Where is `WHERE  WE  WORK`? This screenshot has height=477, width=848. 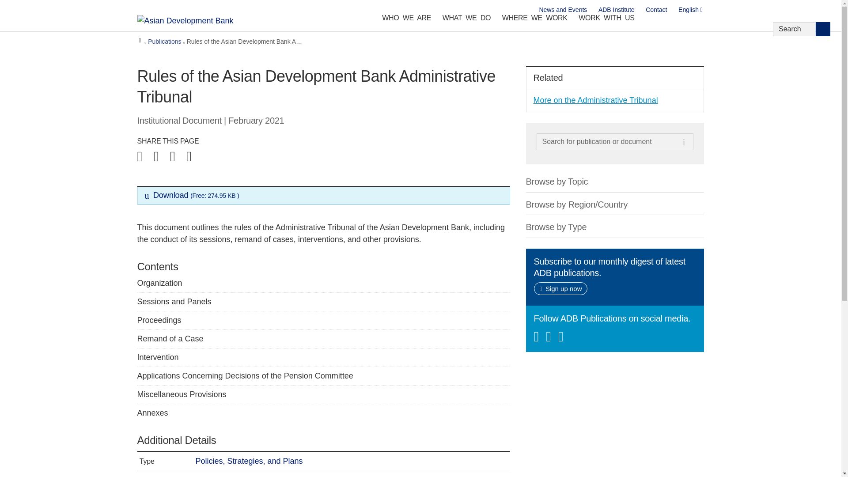 WHERE  WE  WORK is located at coordinates (534, 20).